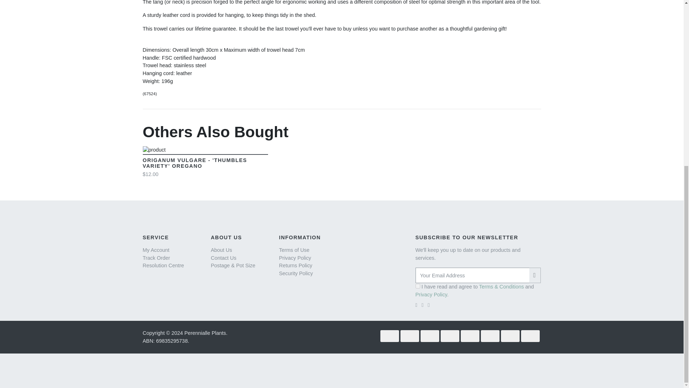  I want to click on Email us, so click(416, 305).